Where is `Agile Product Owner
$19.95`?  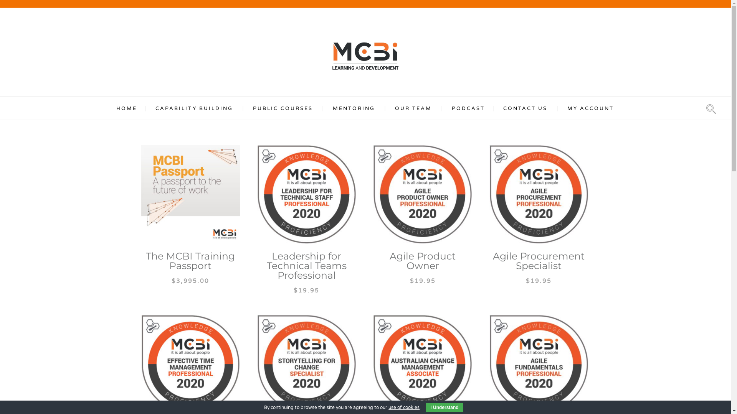 Agile Product Owner
$19.95 is located at coordinates (423, 215).